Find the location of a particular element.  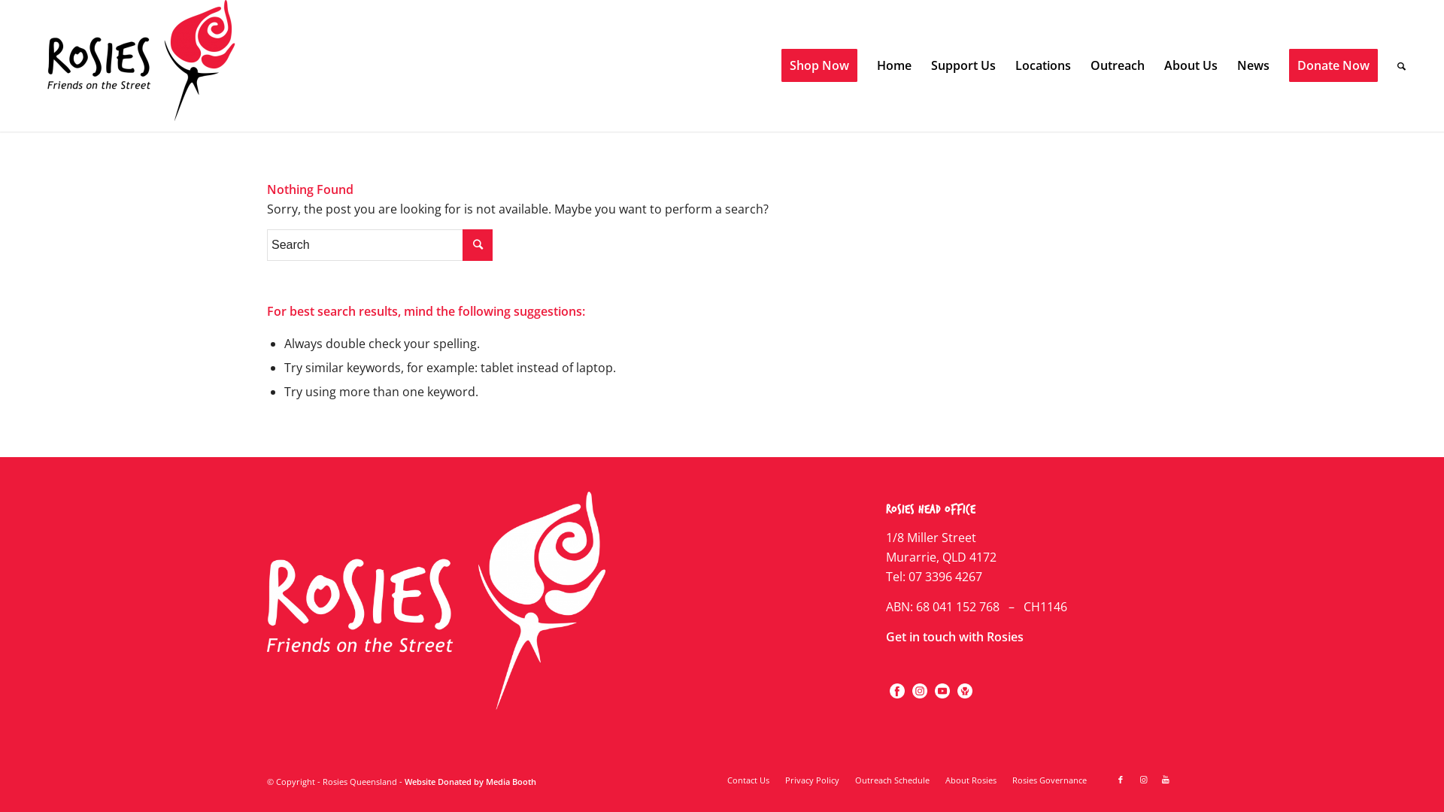

Donation is located at coordinates (965, 691).